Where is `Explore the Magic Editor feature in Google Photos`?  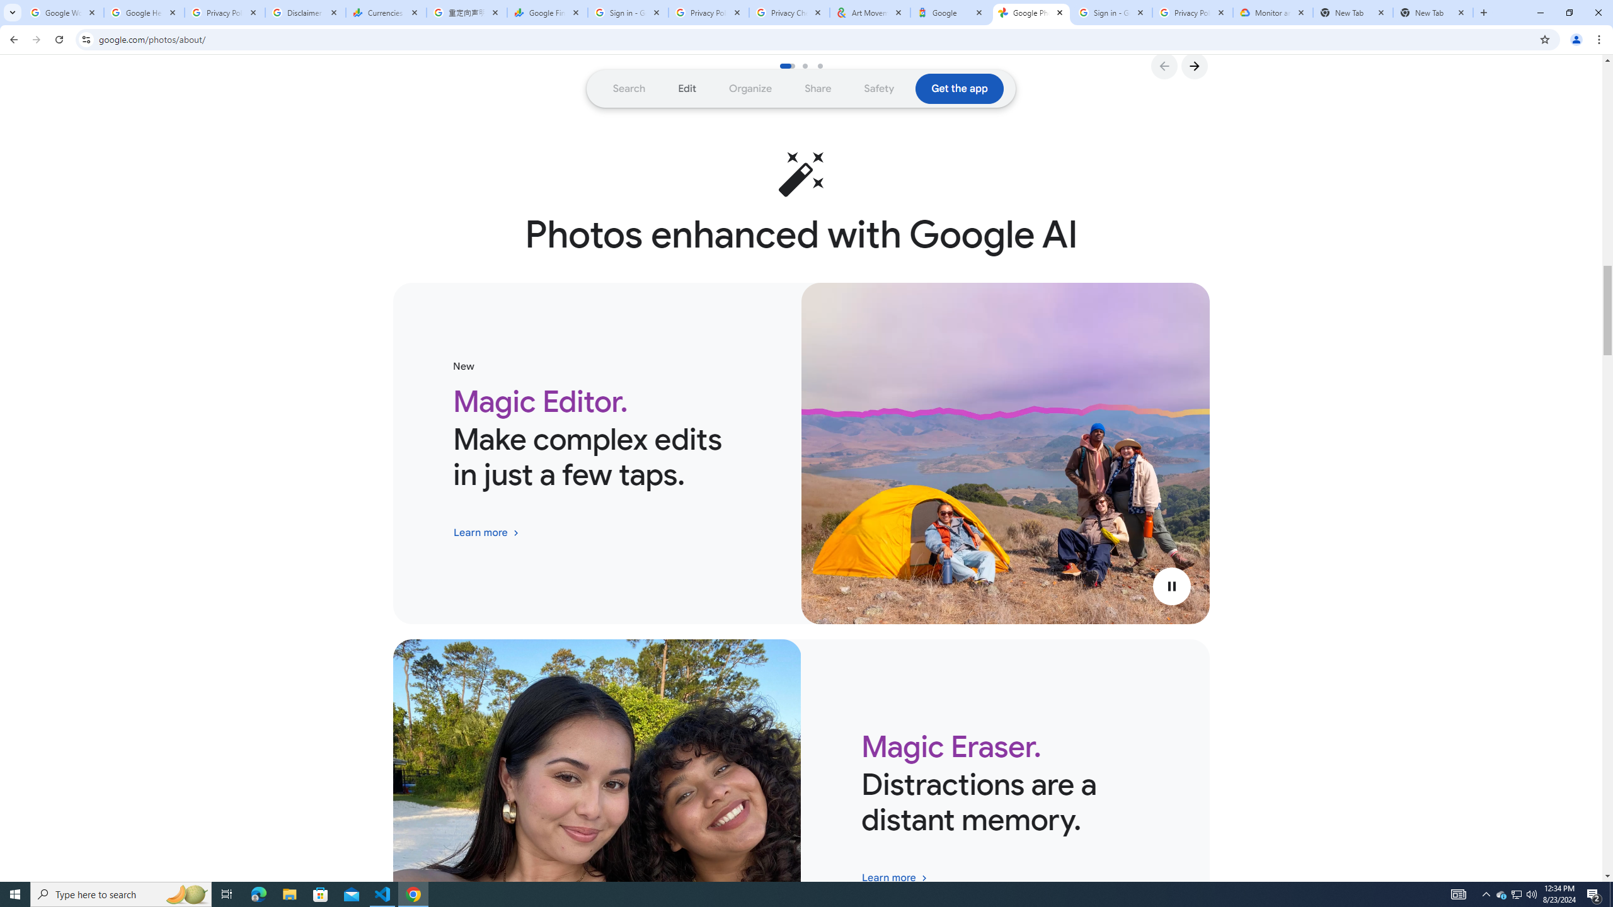
Explore the Magic Editor feature in Google Photos is located at coordinates (486, 533).